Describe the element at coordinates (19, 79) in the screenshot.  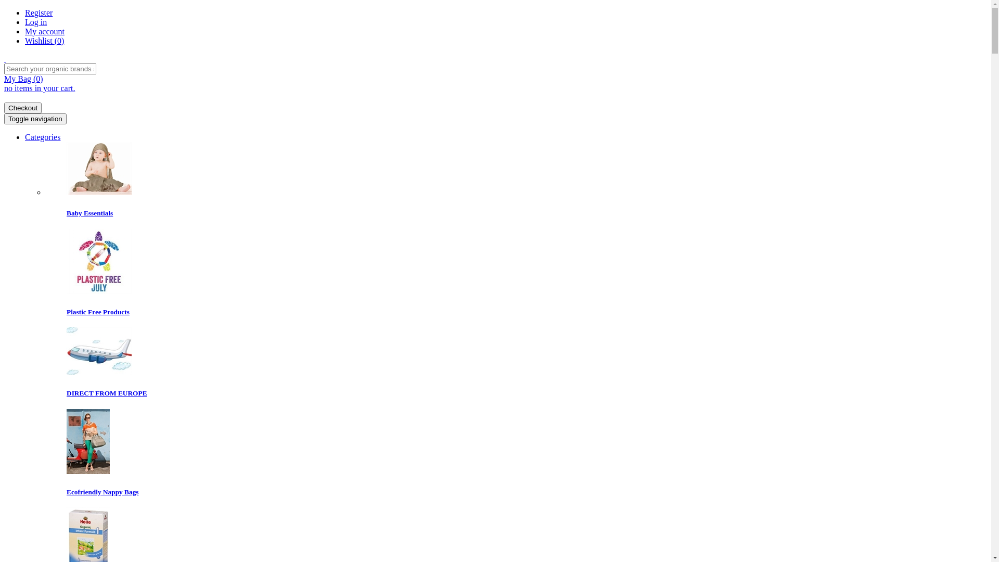
I see `My Bag` at that location.